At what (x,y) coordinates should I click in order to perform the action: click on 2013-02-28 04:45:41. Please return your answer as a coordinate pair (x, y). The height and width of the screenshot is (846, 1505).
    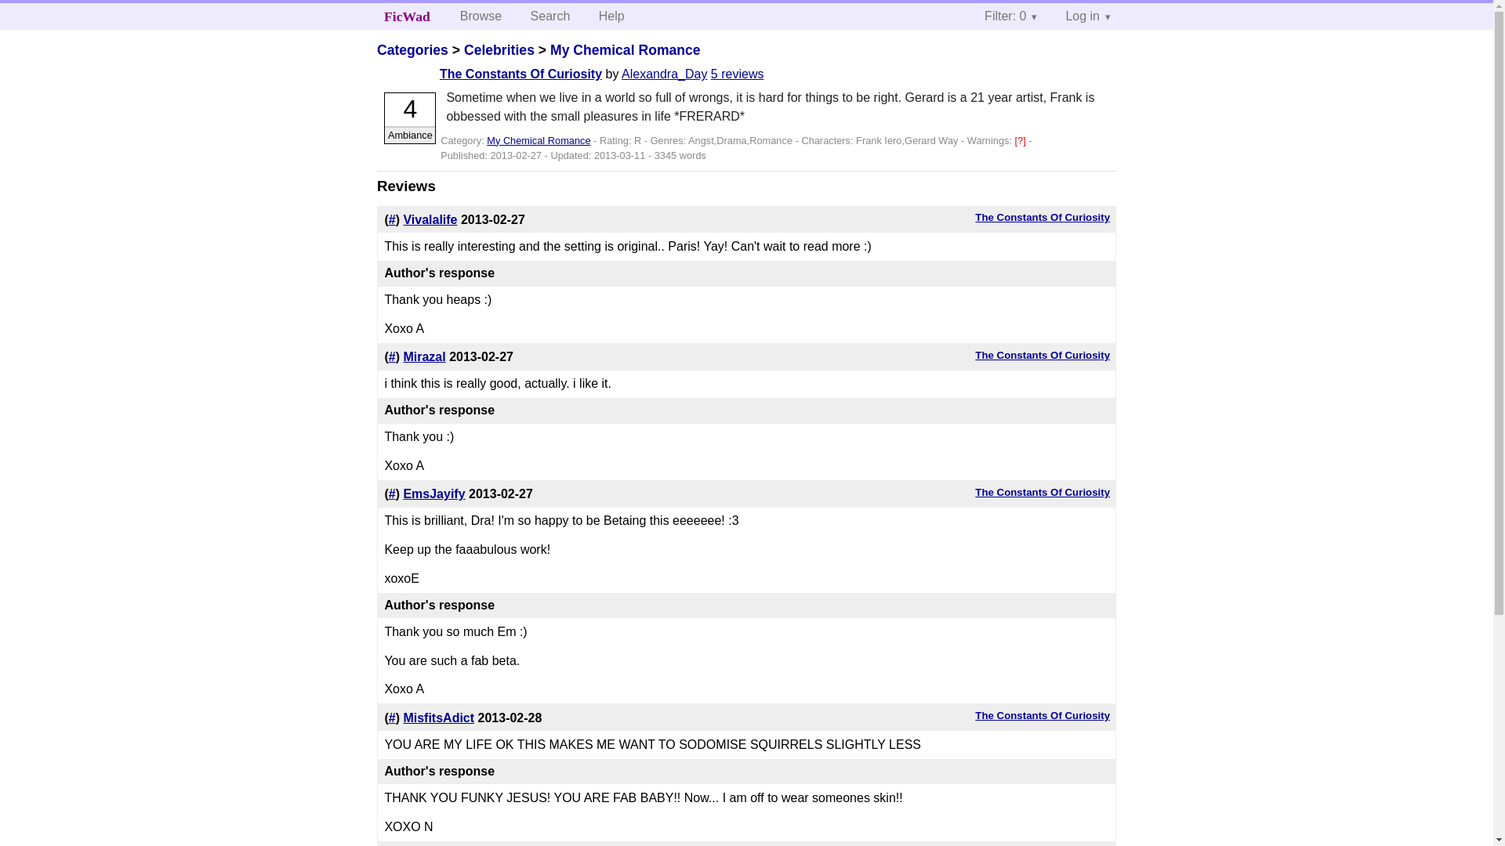
    Looking at the image, I should click on (510, 718).